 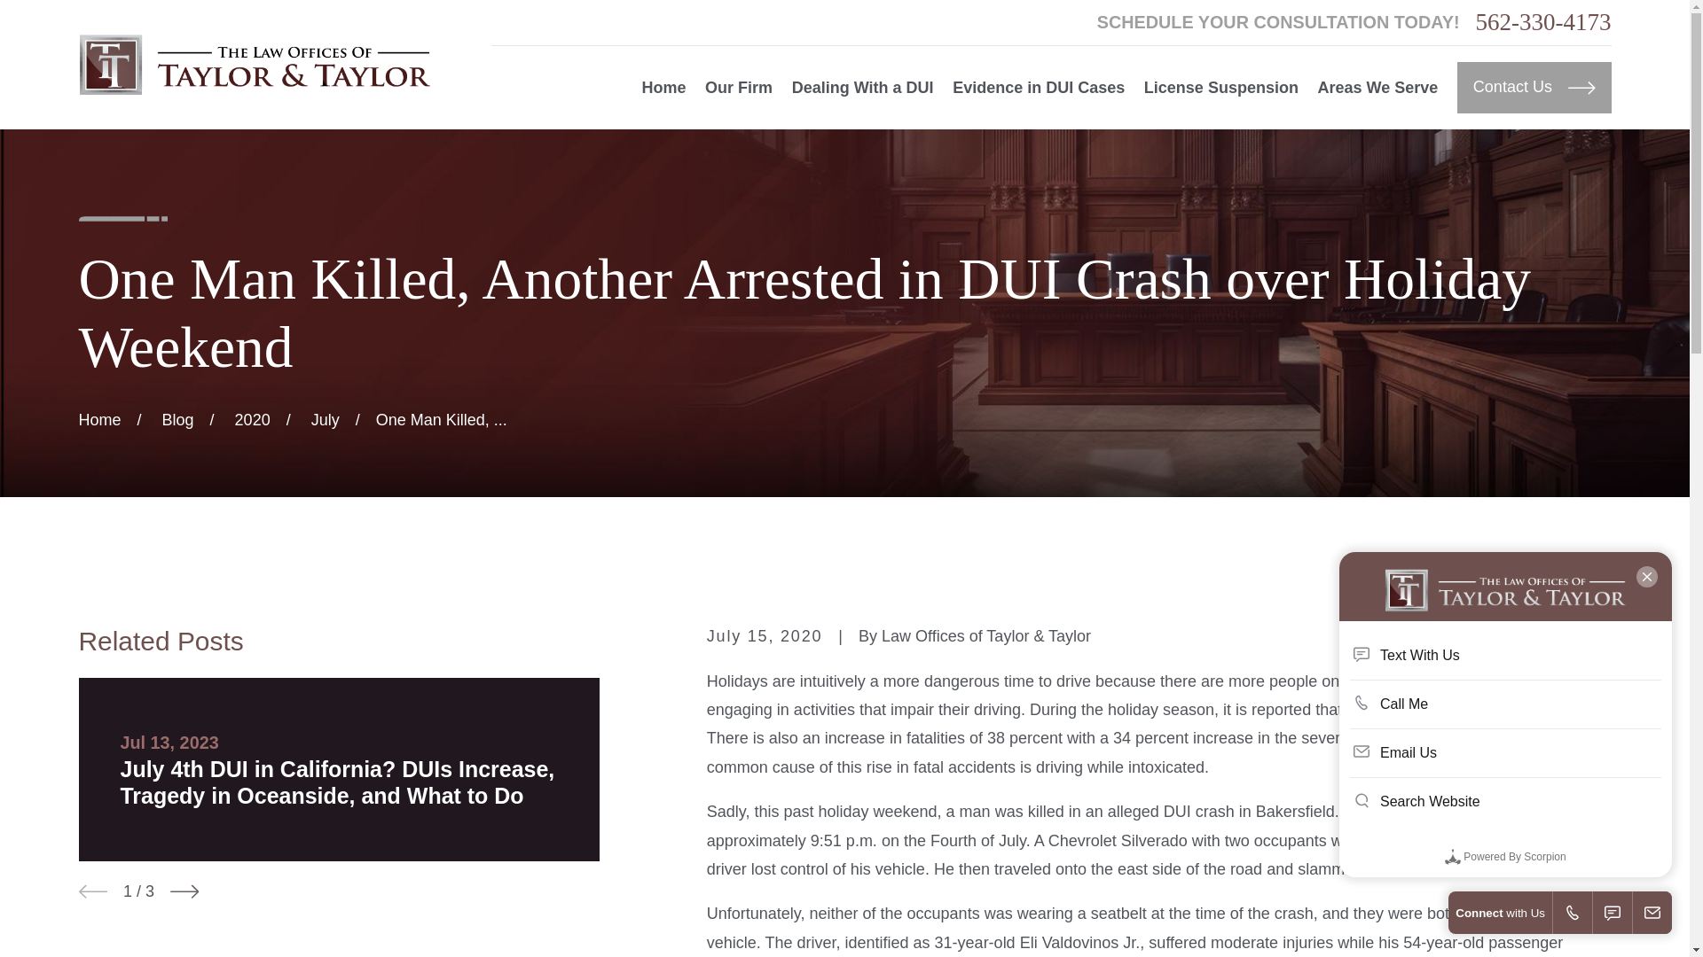 What do you see at coordinates (1543, 21) in the screenshot?
I see `562-330-4173` at bounding box center [1543, 21].